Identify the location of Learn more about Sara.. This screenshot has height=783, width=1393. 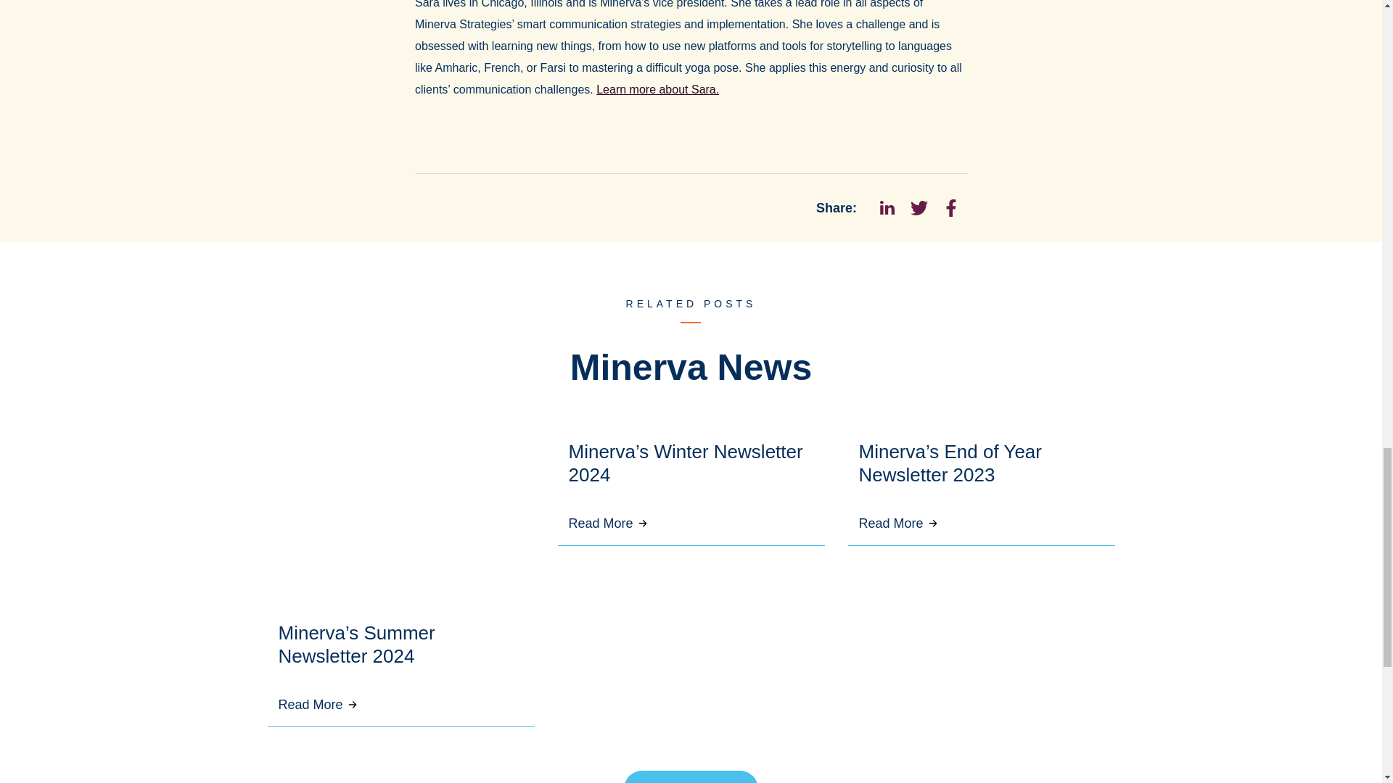
(657, 88).